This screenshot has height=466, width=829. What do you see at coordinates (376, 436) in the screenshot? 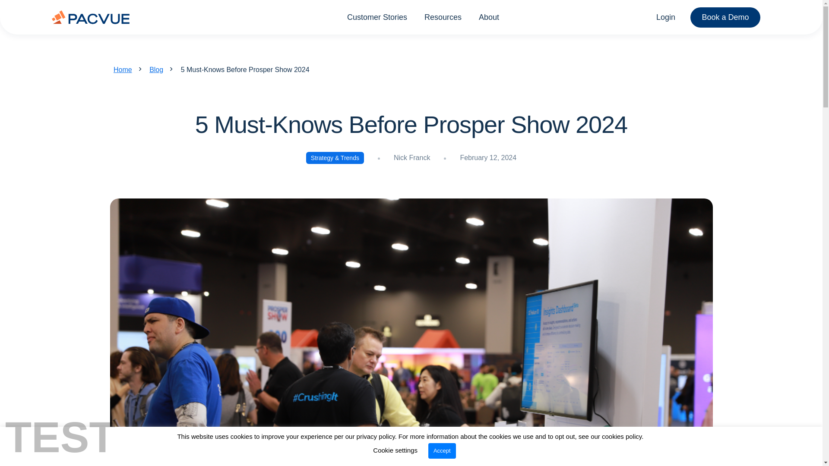
I see `privacy policy` at bounding box center [376, 436].